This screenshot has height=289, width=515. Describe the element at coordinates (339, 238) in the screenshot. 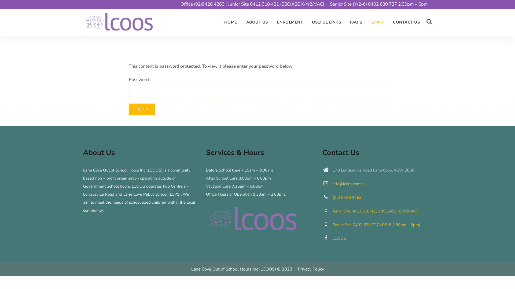

I see `LCOOS` at that location.